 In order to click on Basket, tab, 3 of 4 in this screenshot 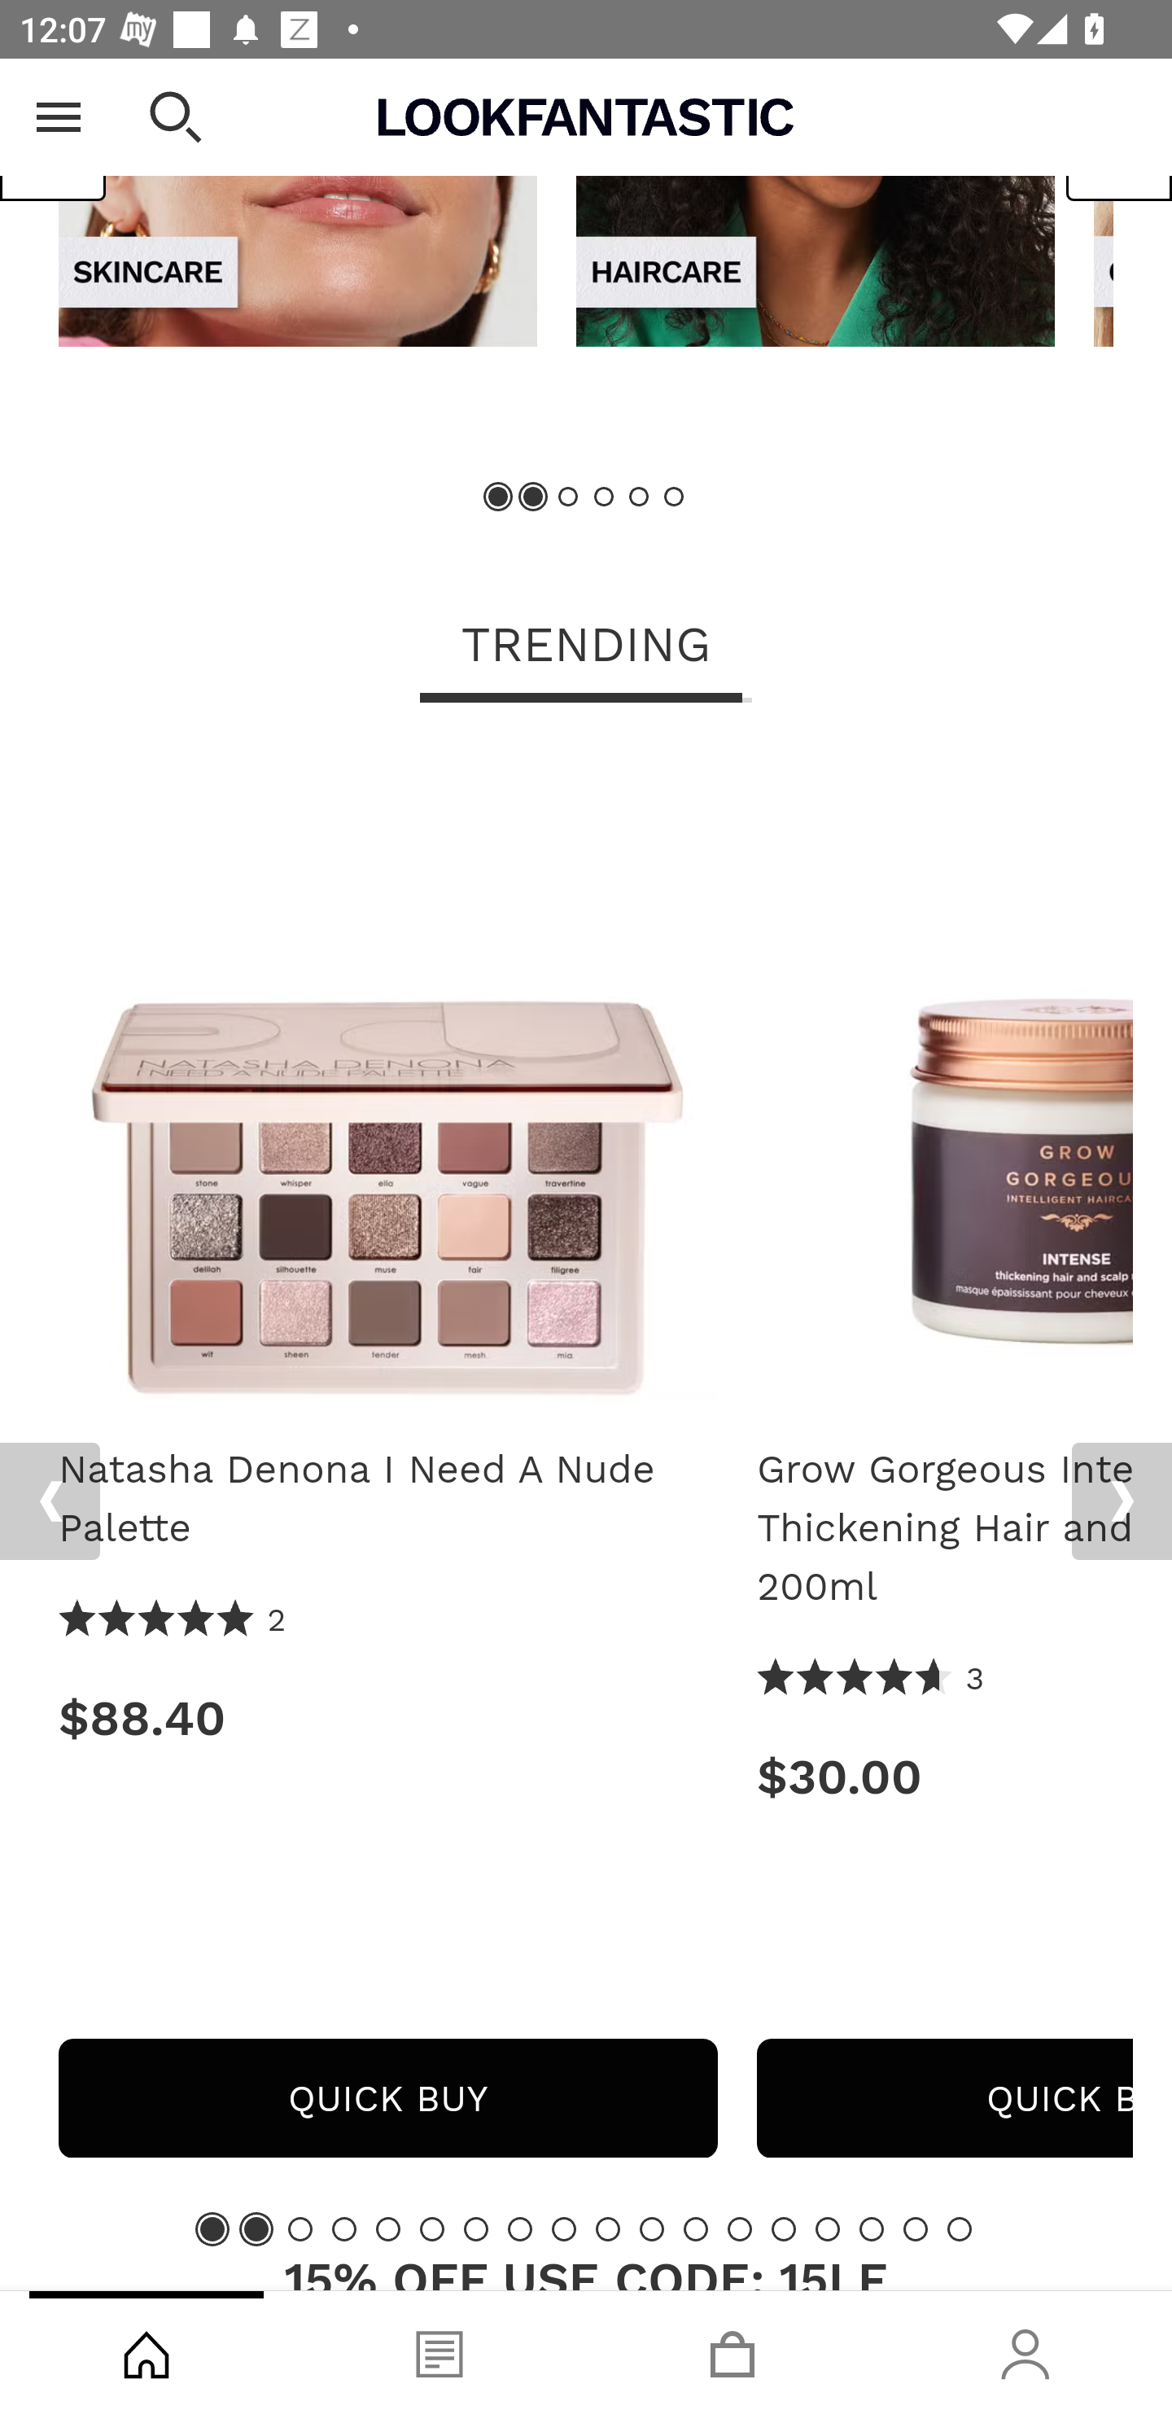, I will do `click(732, 2351)`.